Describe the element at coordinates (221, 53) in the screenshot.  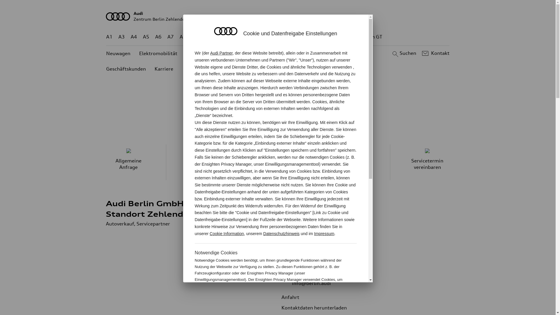
I see `Audi Partner` at that location.